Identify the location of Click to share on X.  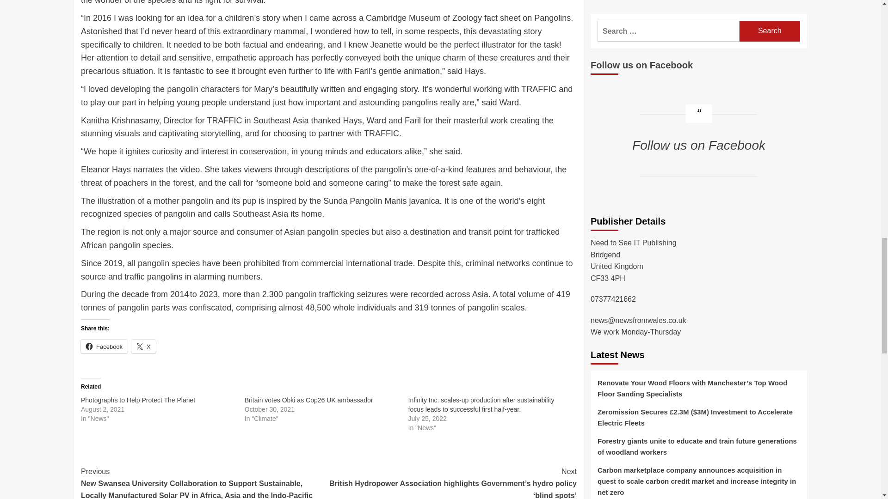
(143, 347).